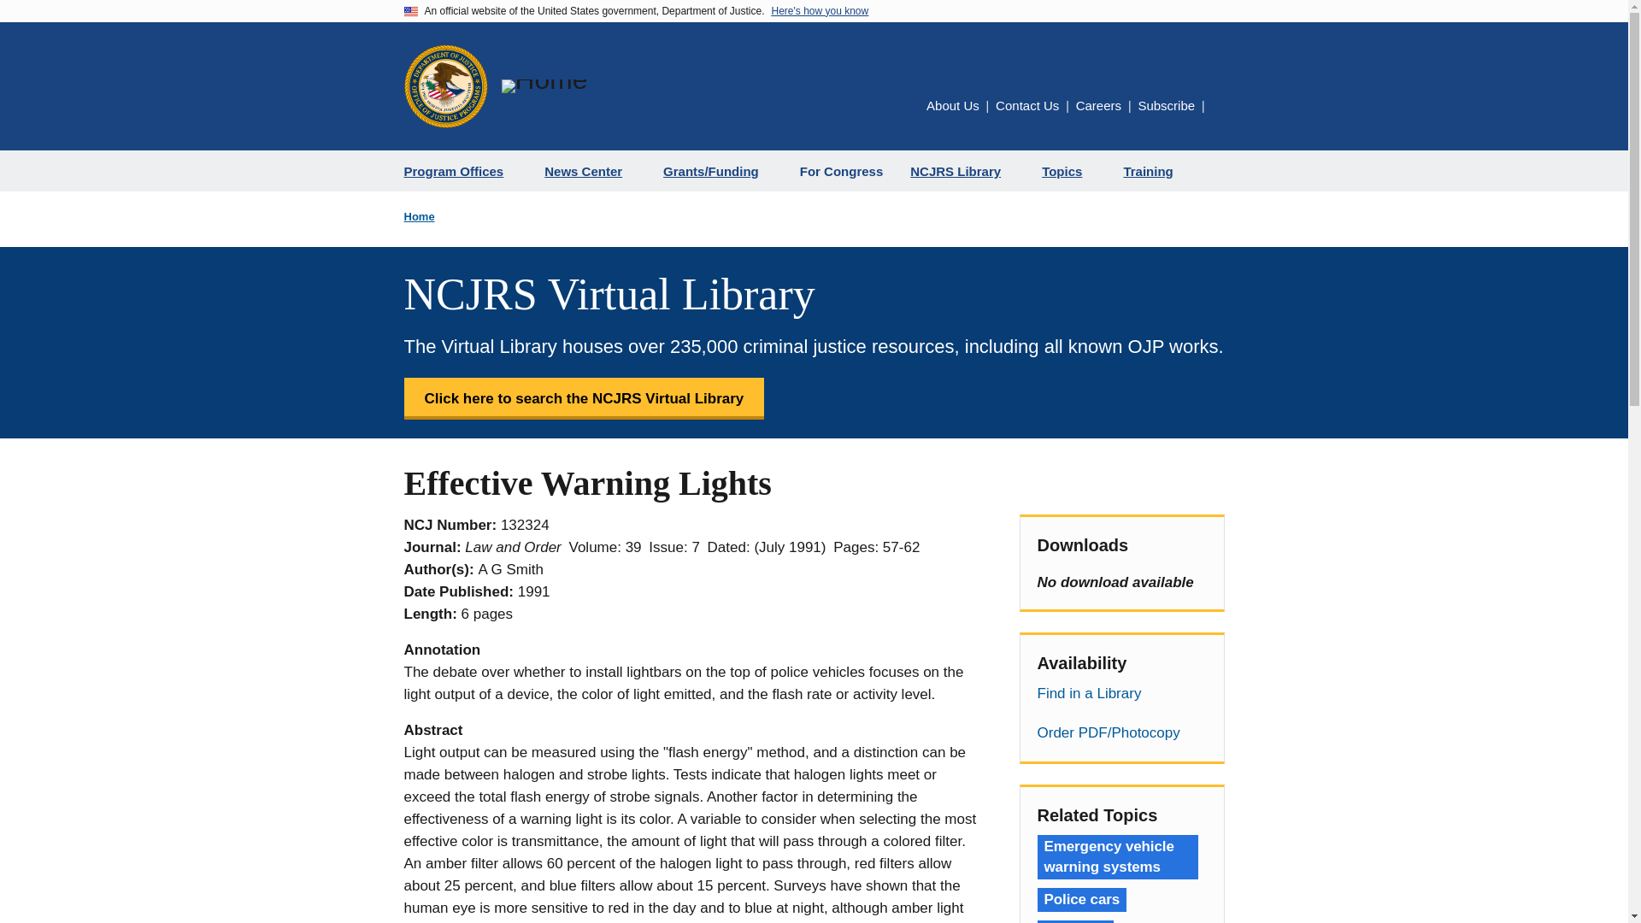  Describe the element at coordinates (1098, 104) in the screenshot. I see `Careers` at that location.